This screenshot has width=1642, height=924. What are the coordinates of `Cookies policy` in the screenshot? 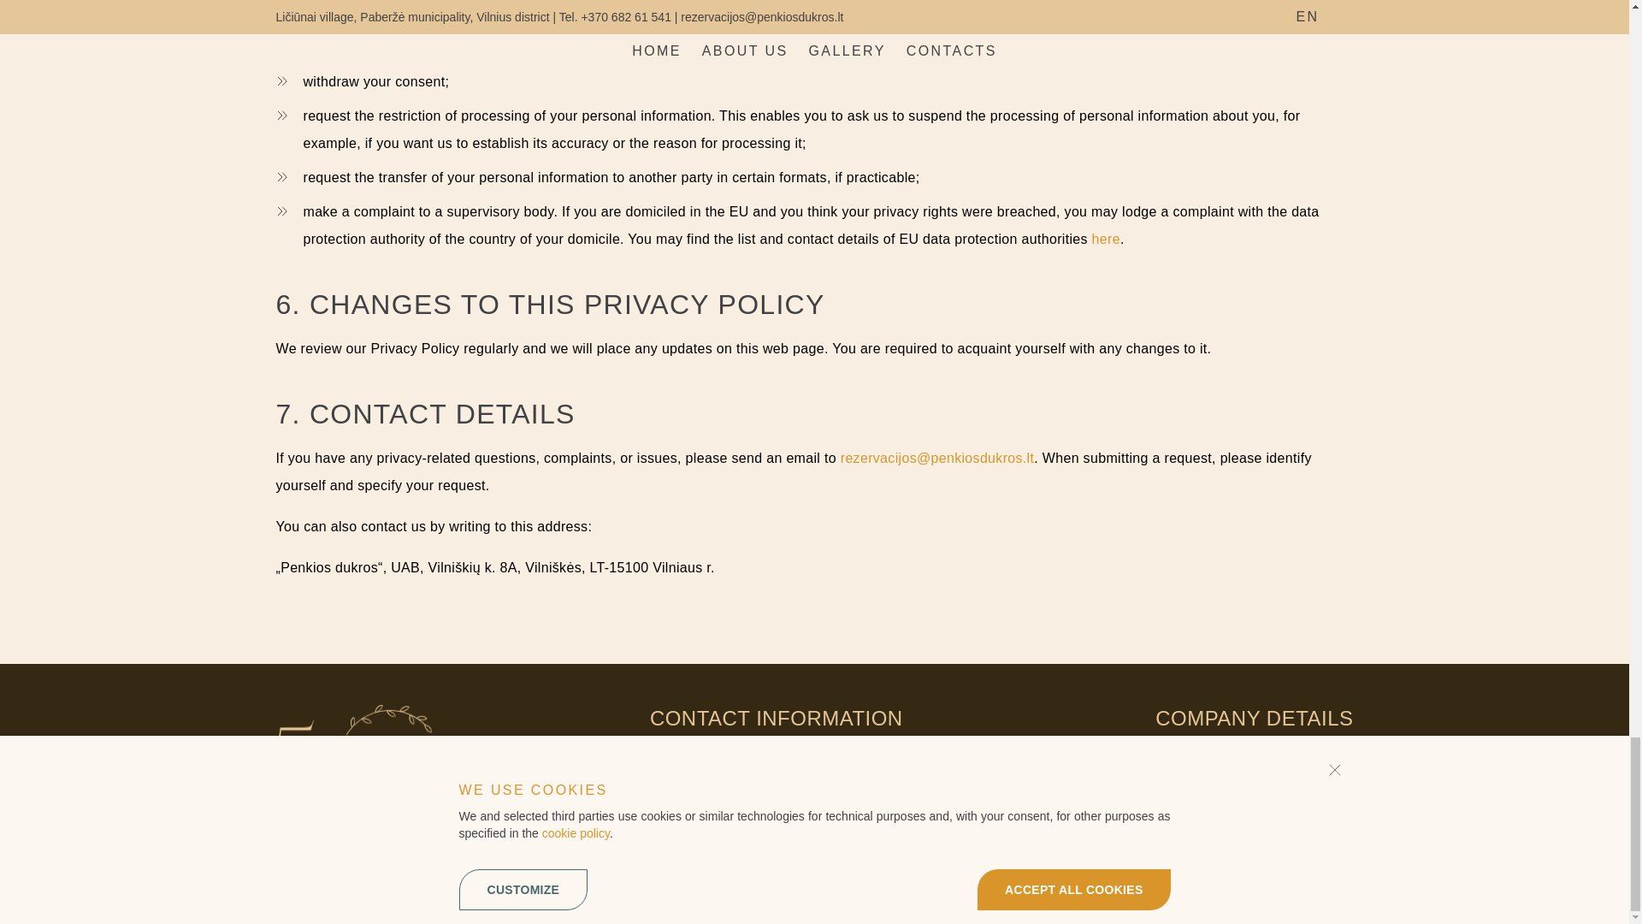 It's located at (1302, 844).